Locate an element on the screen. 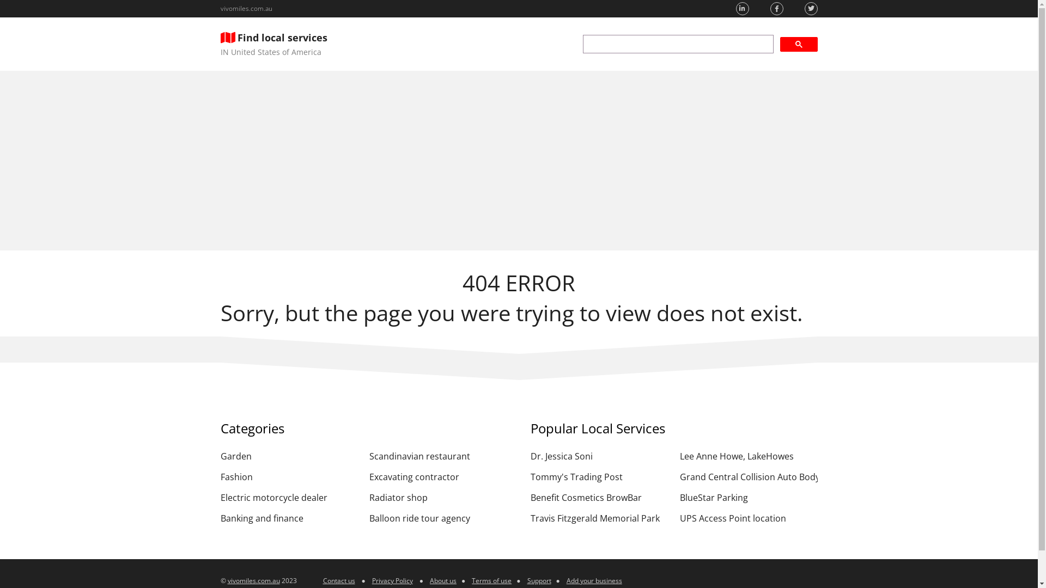 This screenshot has width=1046, height=588. Tommy's Trading Post is located at coordinates (599, 477).